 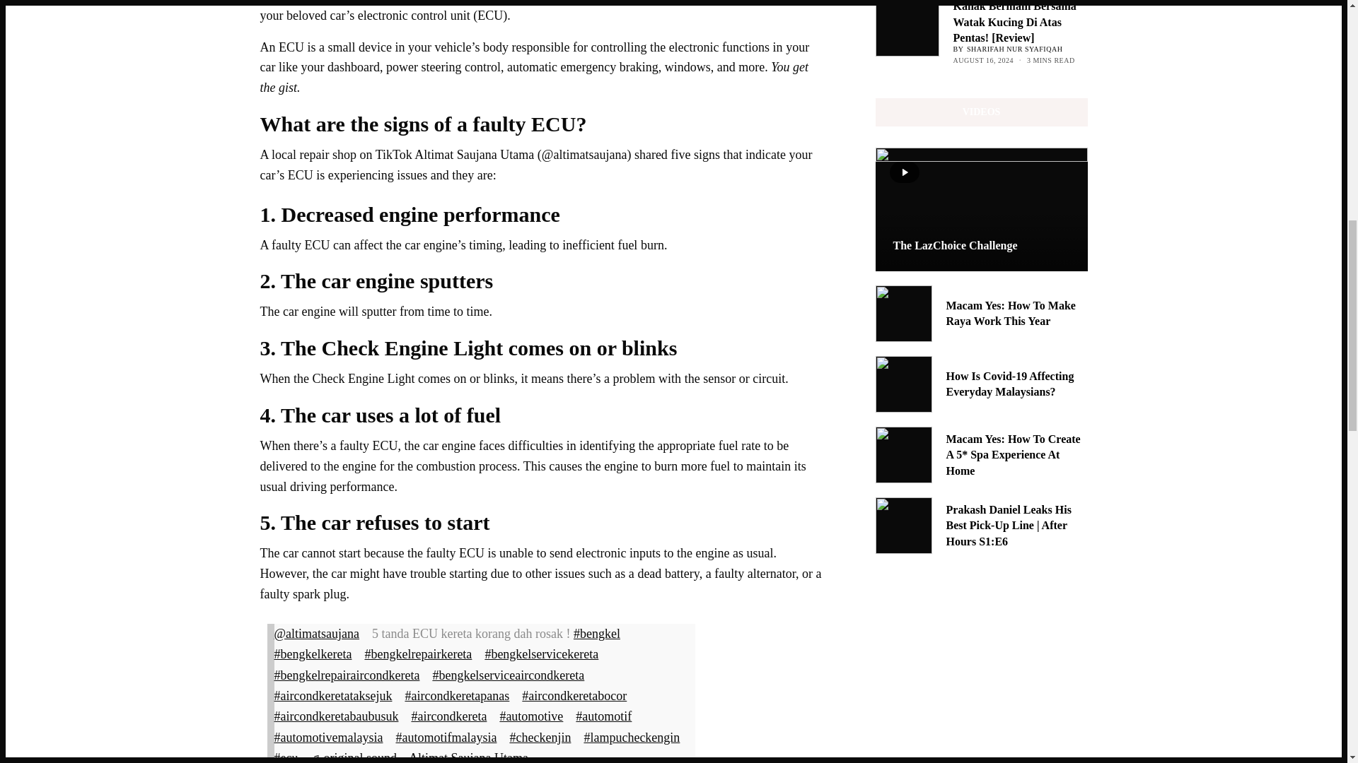 What do you see at coordinates (338, 695) in the screenshot?
I see `aircondkeretataksejuk` at bounding box center [338, 695].